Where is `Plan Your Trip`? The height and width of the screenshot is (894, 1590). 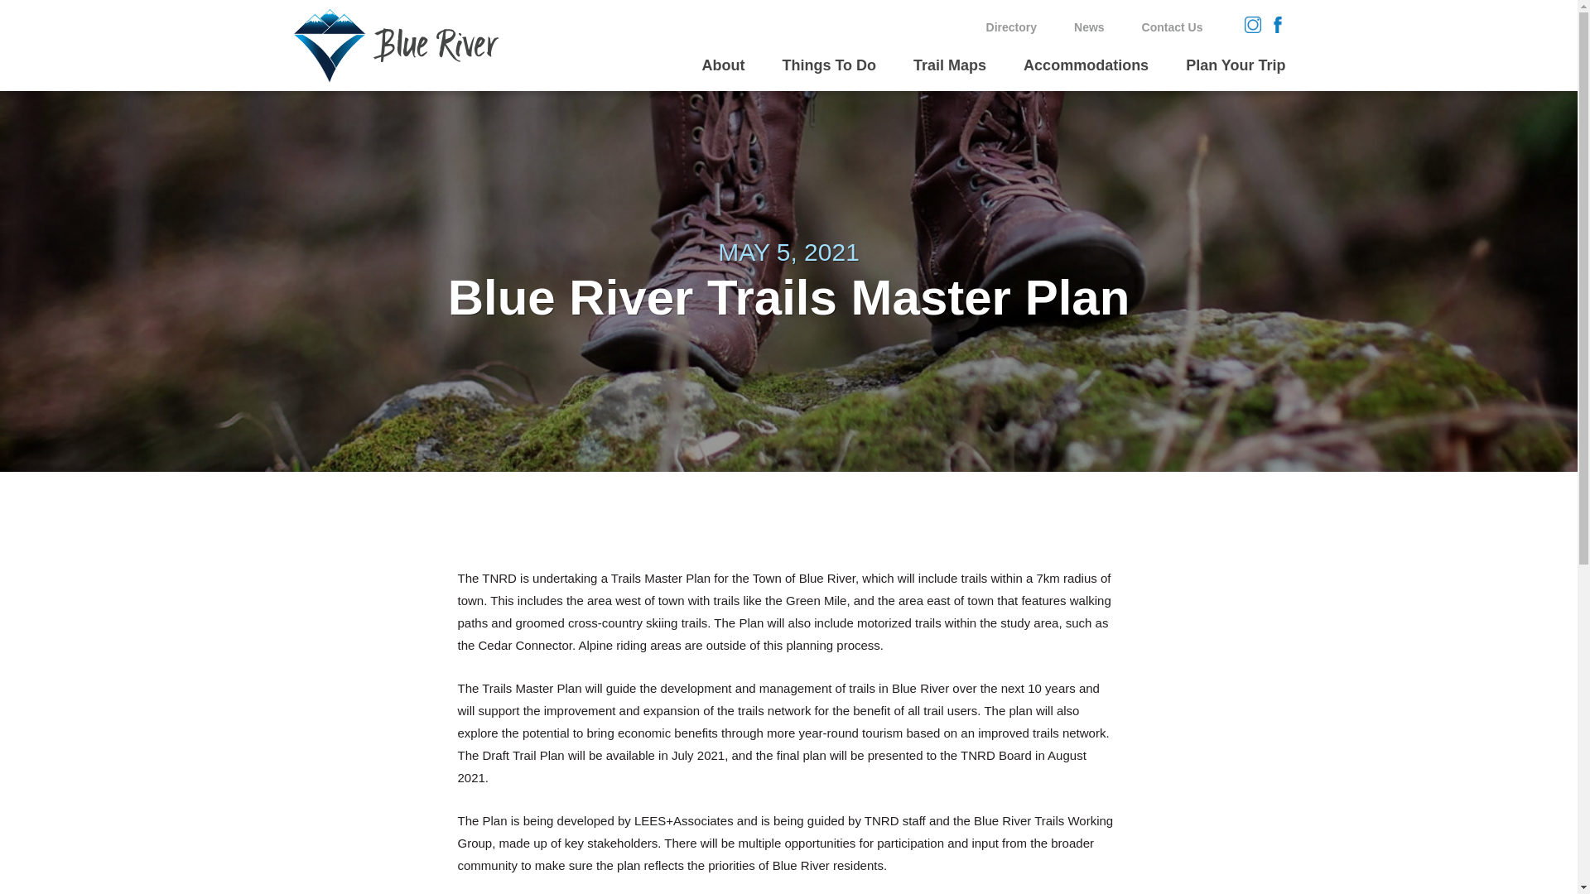
Plan Your Trip is located at coordinates (1236, 75).